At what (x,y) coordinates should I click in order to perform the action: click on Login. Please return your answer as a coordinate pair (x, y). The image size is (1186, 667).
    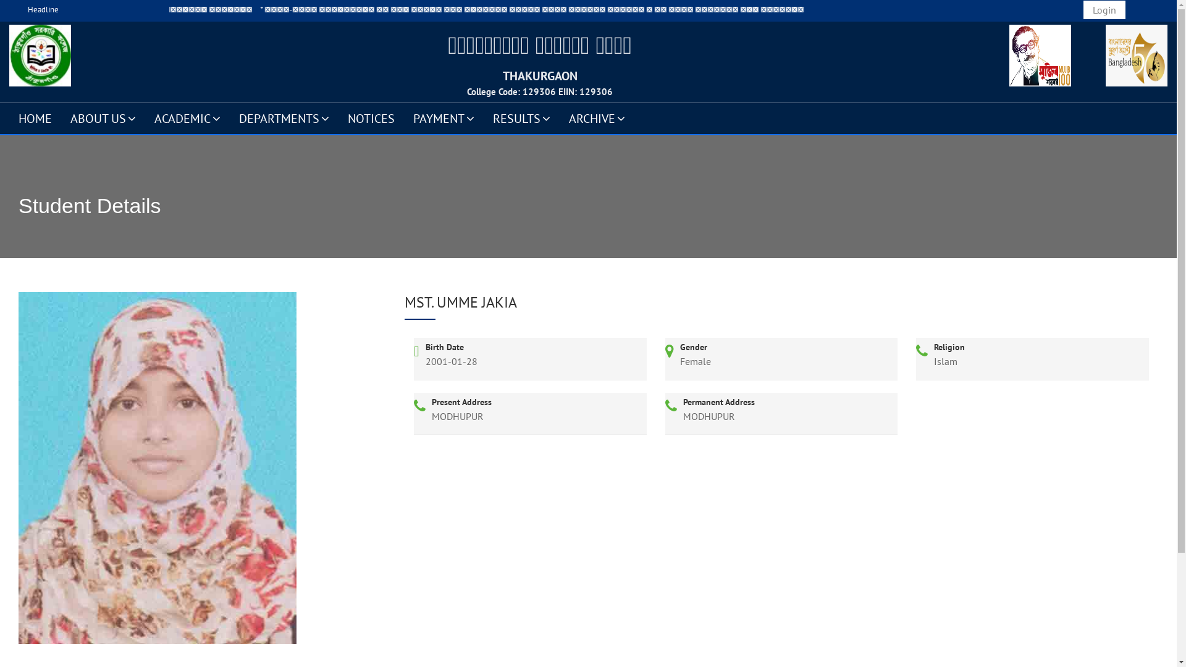
    Looking at the image, I should click on (1104, 10).